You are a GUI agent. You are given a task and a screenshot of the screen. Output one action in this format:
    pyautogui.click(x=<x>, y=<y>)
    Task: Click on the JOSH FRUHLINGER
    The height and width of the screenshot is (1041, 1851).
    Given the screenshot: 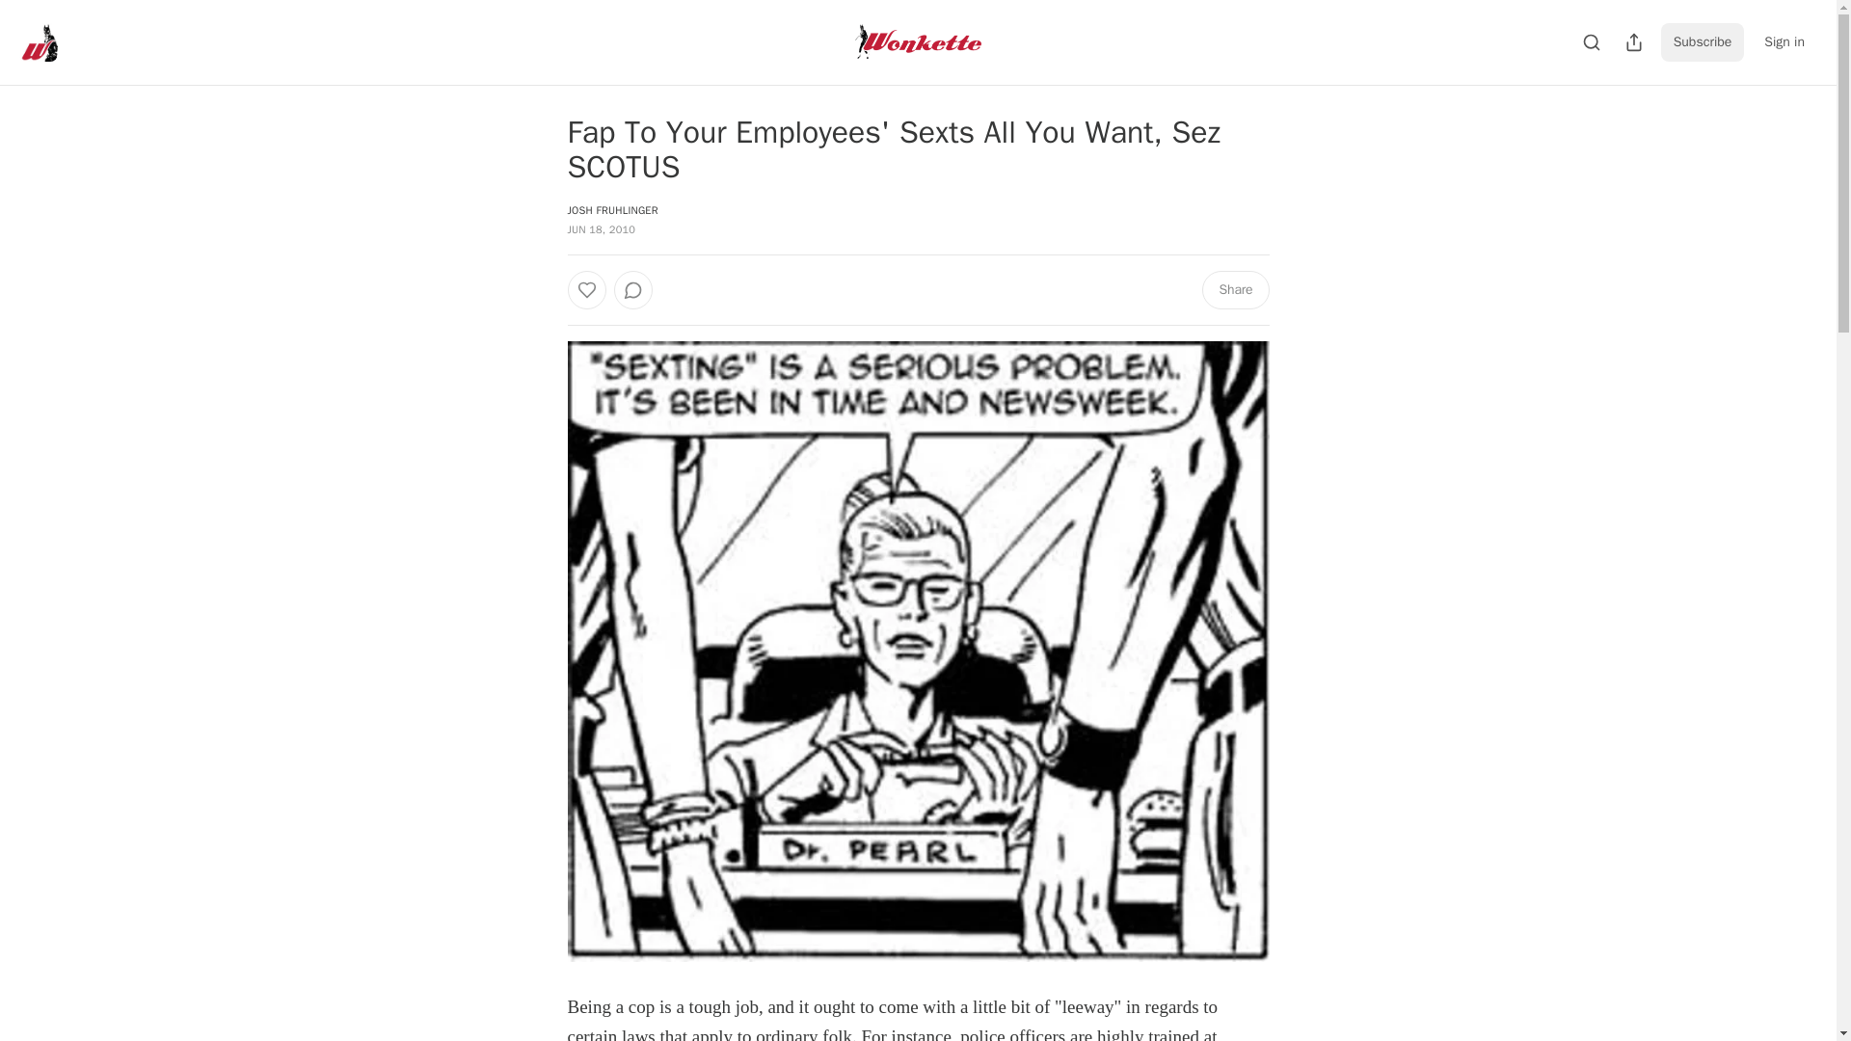 What is the action you would take?
    pyautogui.click(x=611, y=209)
    